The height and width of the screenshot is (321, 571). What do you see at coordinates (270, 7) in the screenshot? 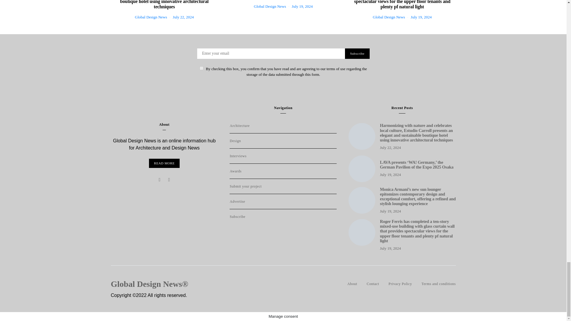
I see `View all posts by Global Design News` at bounding box center [270, 7].